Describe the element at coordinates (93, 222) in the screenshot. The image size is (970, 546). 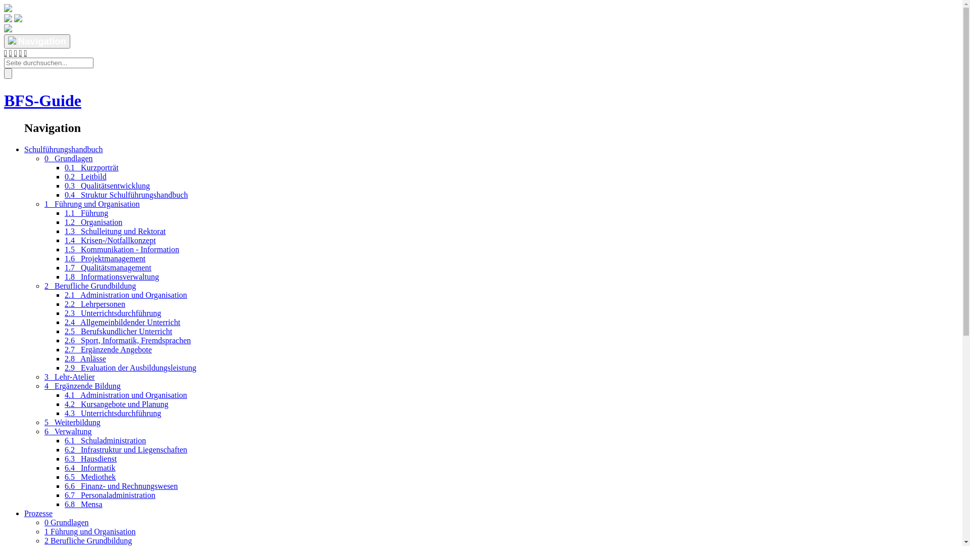
I see `1.2   Organisation` at that location.